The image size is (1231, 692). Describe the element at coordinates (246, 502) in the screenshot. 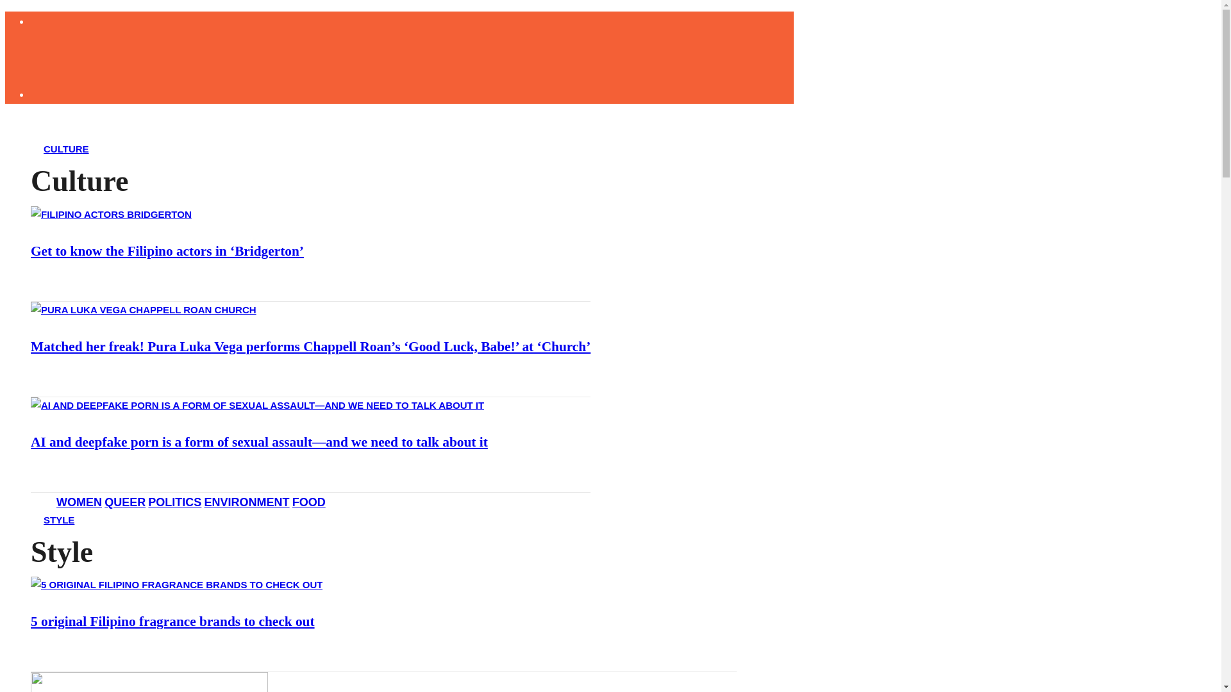

I see `ENVIRONMENT` at that location.